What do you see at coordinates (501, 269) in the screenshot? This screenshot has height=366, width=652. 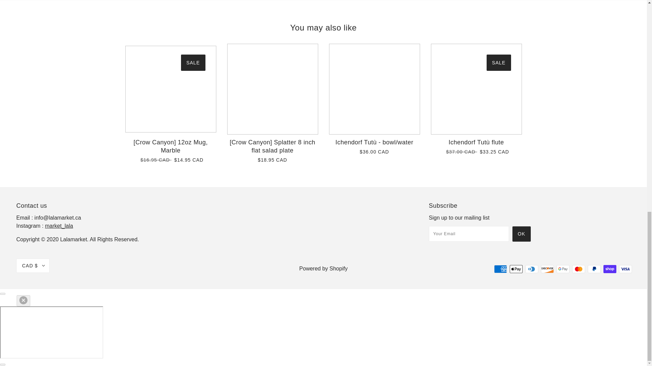 I see `American Express` at bounding box center [501, 269].